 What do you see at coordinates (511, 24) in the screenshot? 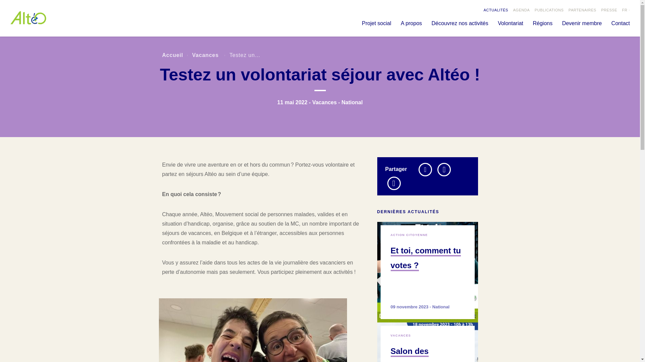
I see `Volontariat` at bounding box center [511, 24].